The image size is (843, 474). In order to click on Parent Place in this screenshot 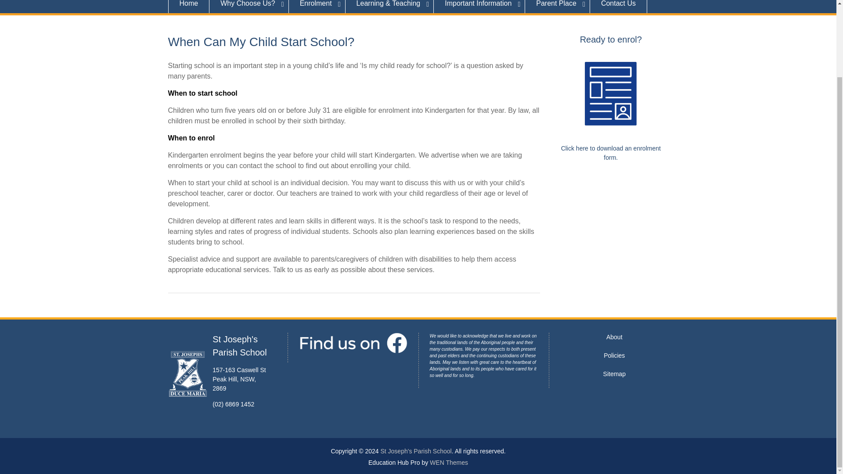, I will do `click(558, 7)`.